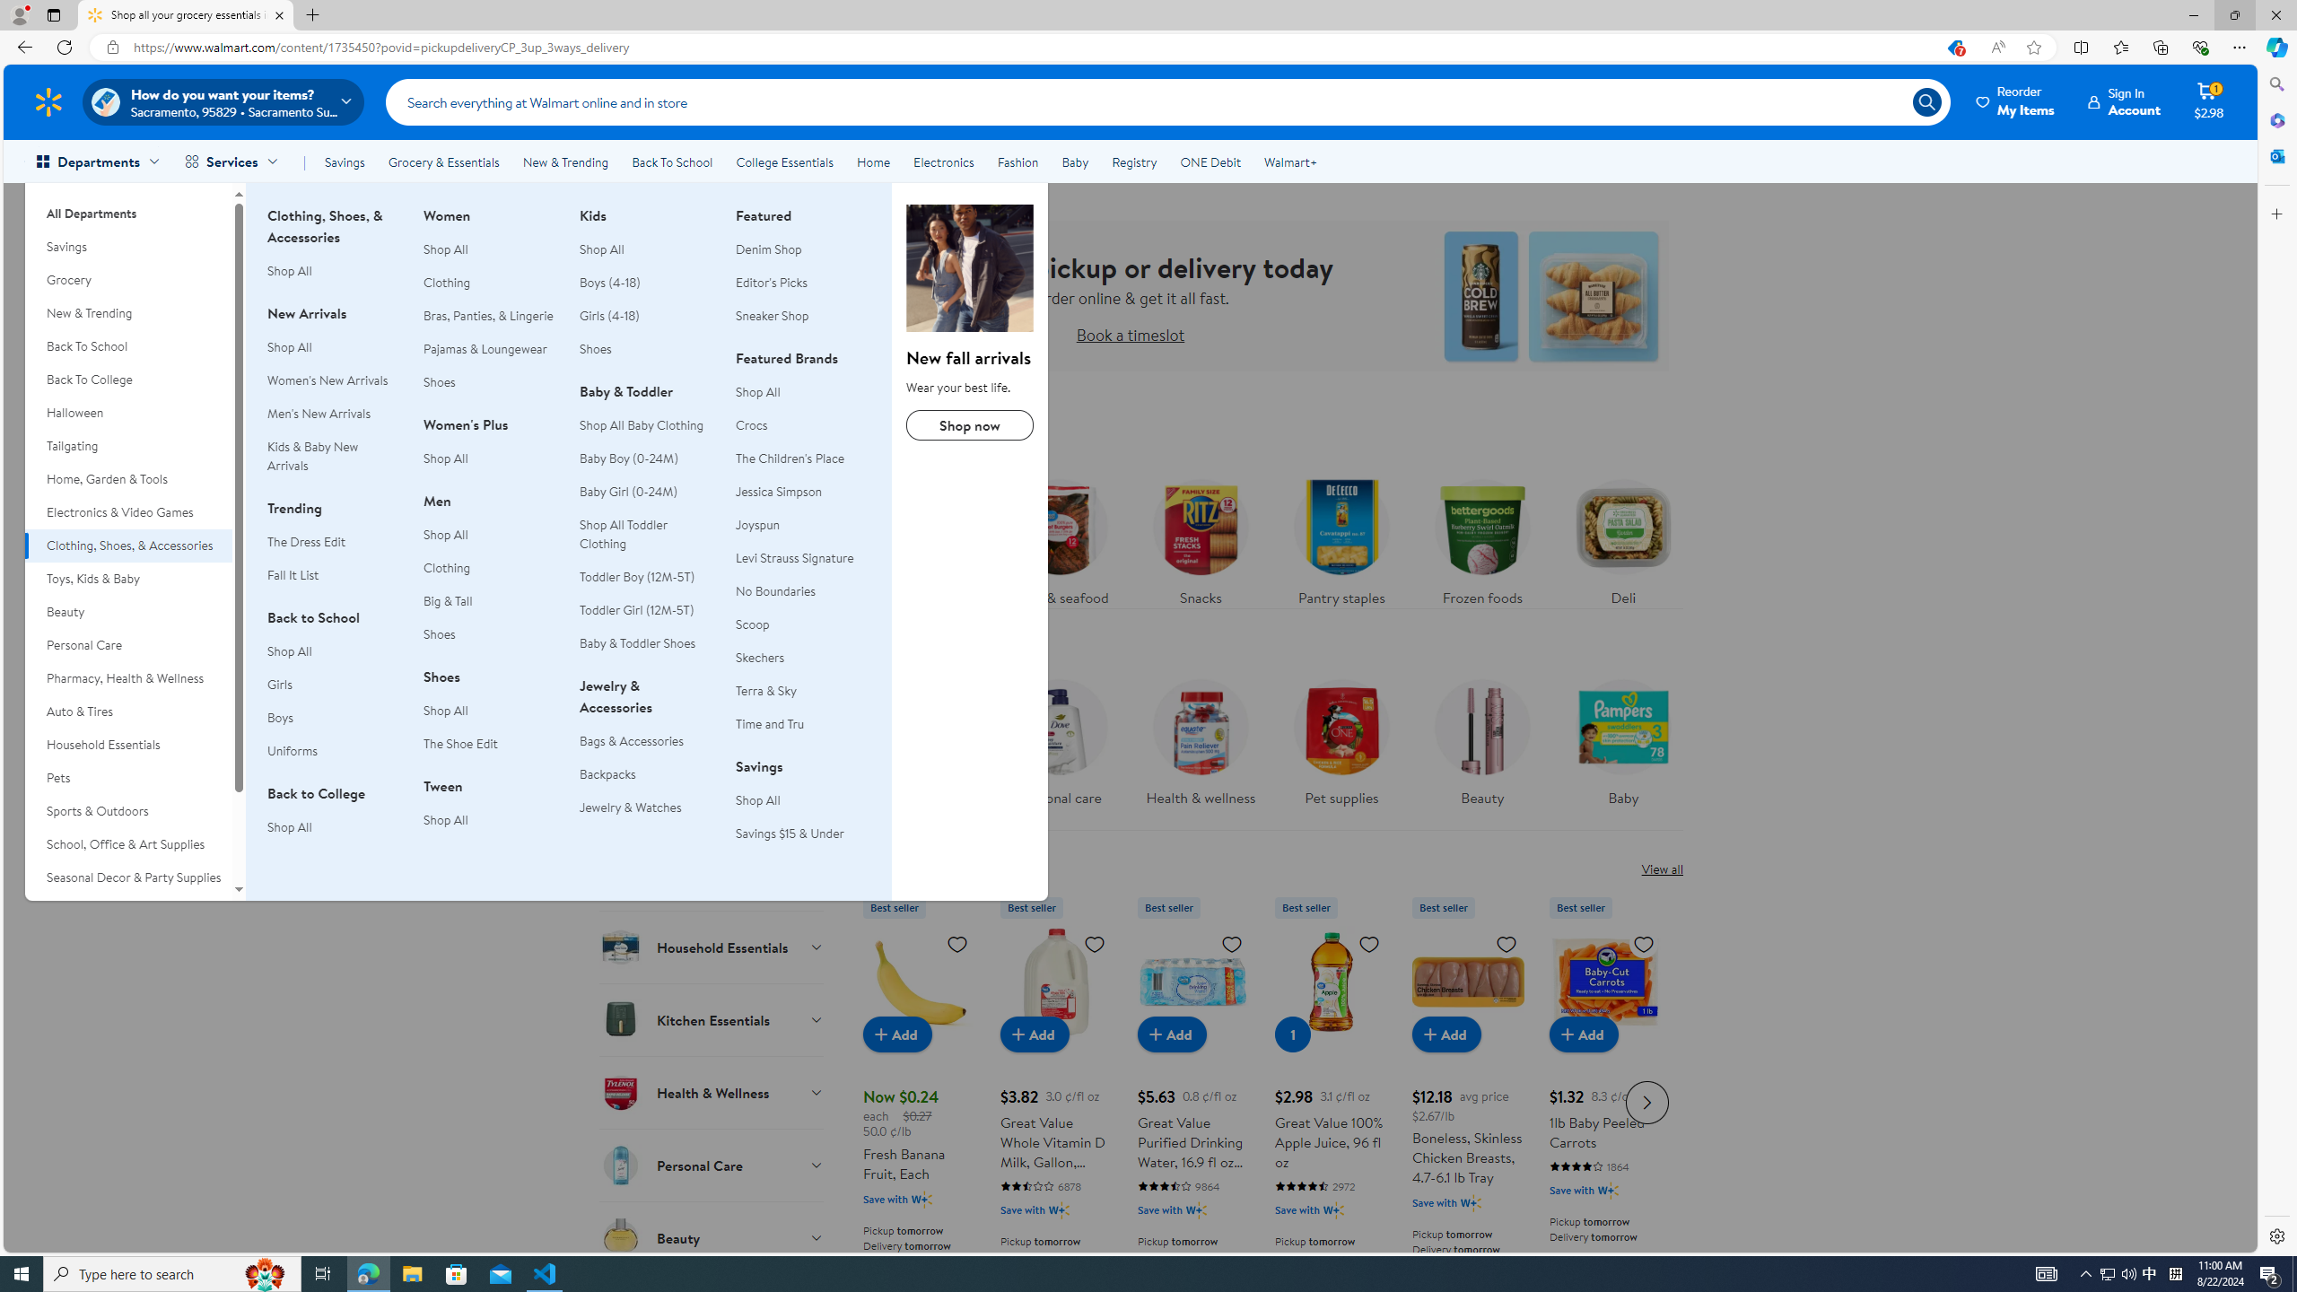  I want to click on The Dress Edit, so click(334, 542).